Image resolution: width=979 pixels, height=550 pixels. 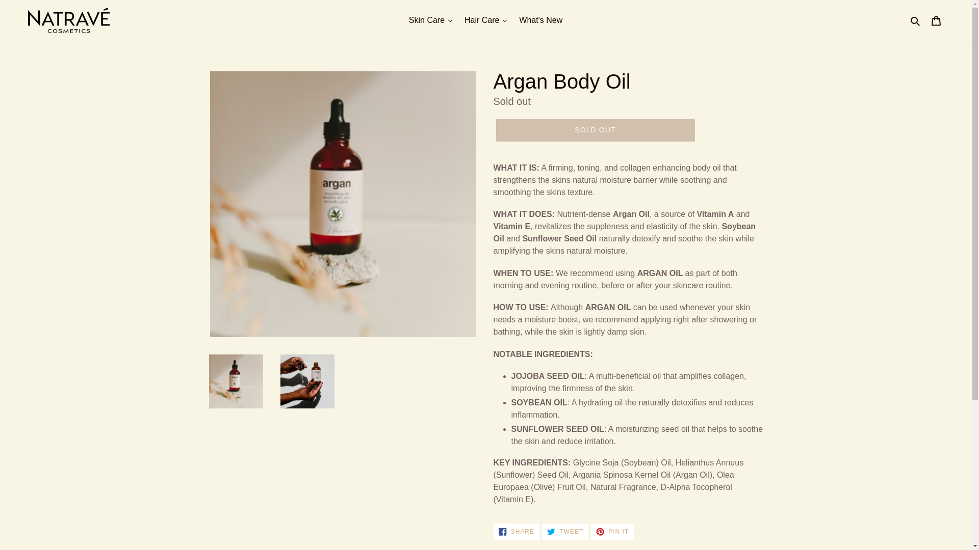 I want to click on SOLD OUT, so click(x=595, y=130).